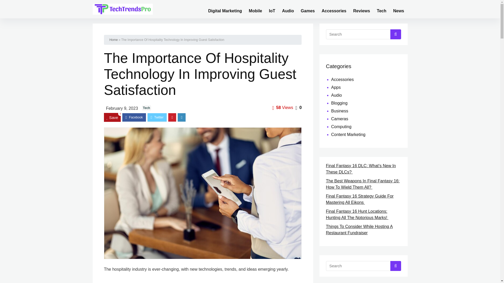 This screenshot has width=504, height=283. I want to click on Audio, so click(288, 9).